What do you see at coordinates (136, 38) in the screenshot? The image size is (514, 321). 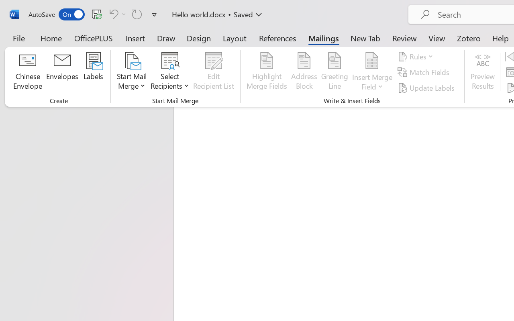 I see `Insert` at bounding box center [136, 38].